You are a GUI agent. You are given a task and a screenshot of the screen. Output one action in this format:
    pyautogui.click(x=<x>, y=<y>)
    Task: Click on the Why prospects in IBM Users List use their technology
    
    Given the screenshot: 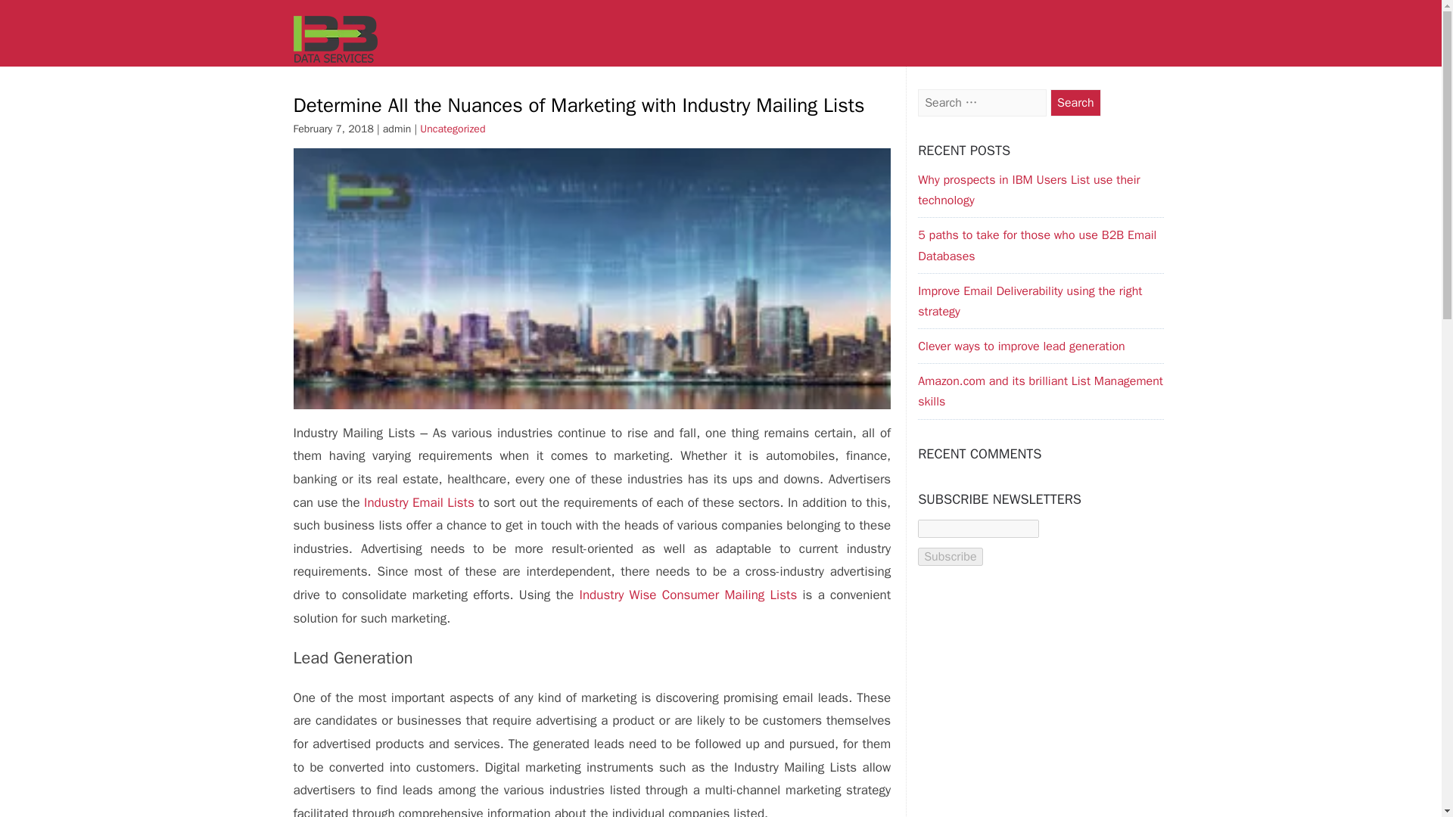 What is the action you would take?
    pyautogui.click(x=1028, y=190)
    